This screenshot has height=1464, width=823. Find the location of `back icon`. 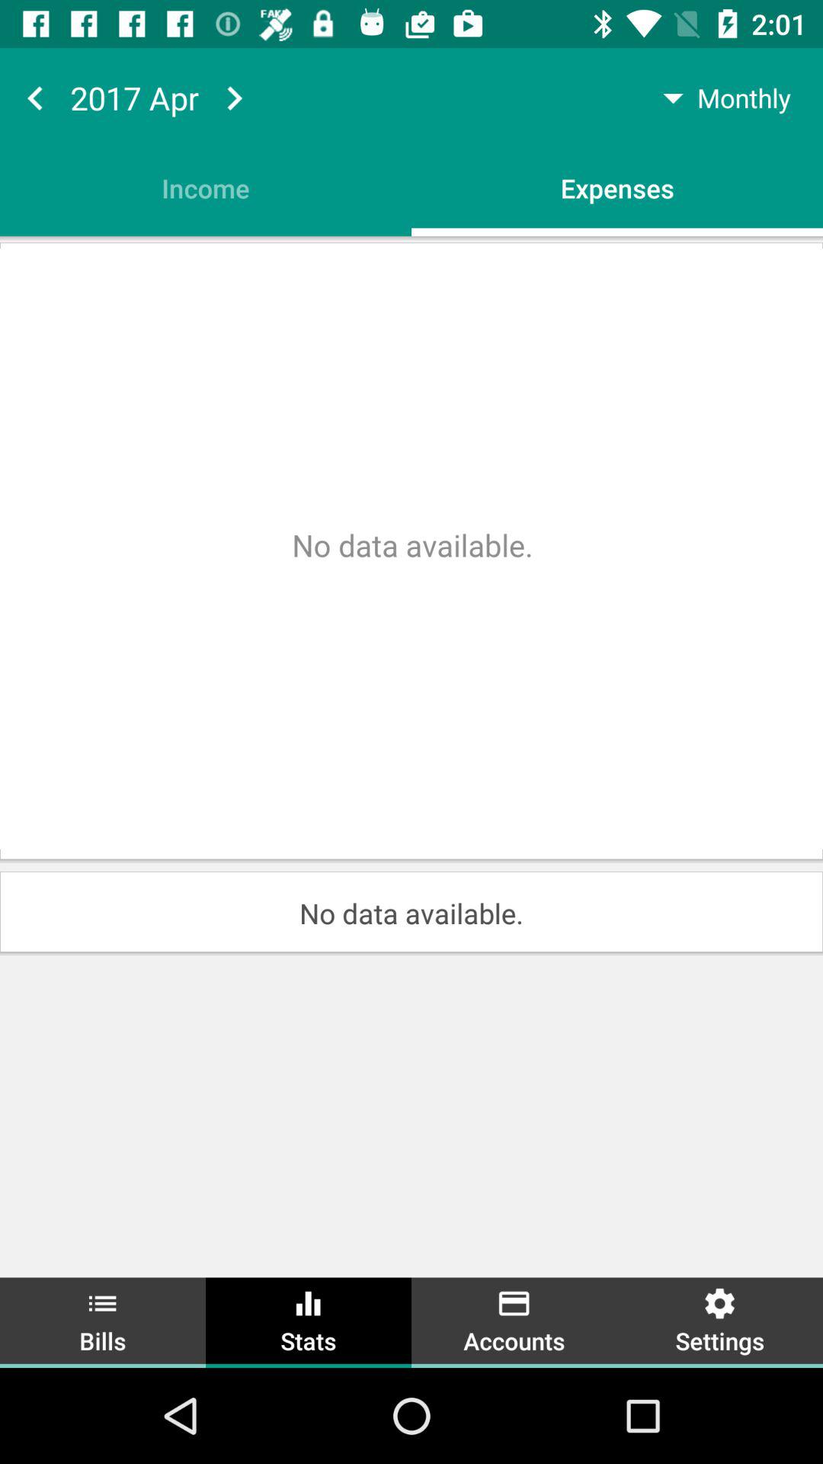

back icon is located at coordinates (35, 98).